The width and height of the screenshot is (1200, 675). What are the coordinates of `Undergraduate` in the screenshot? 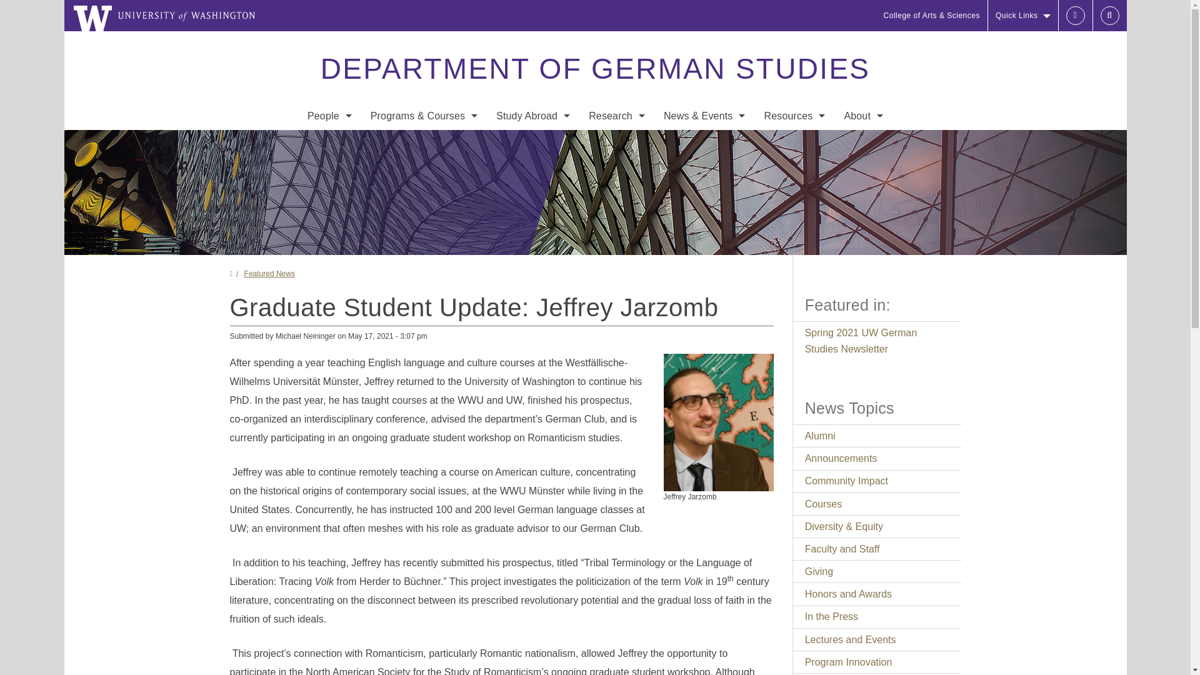 It's located at (424, 142).